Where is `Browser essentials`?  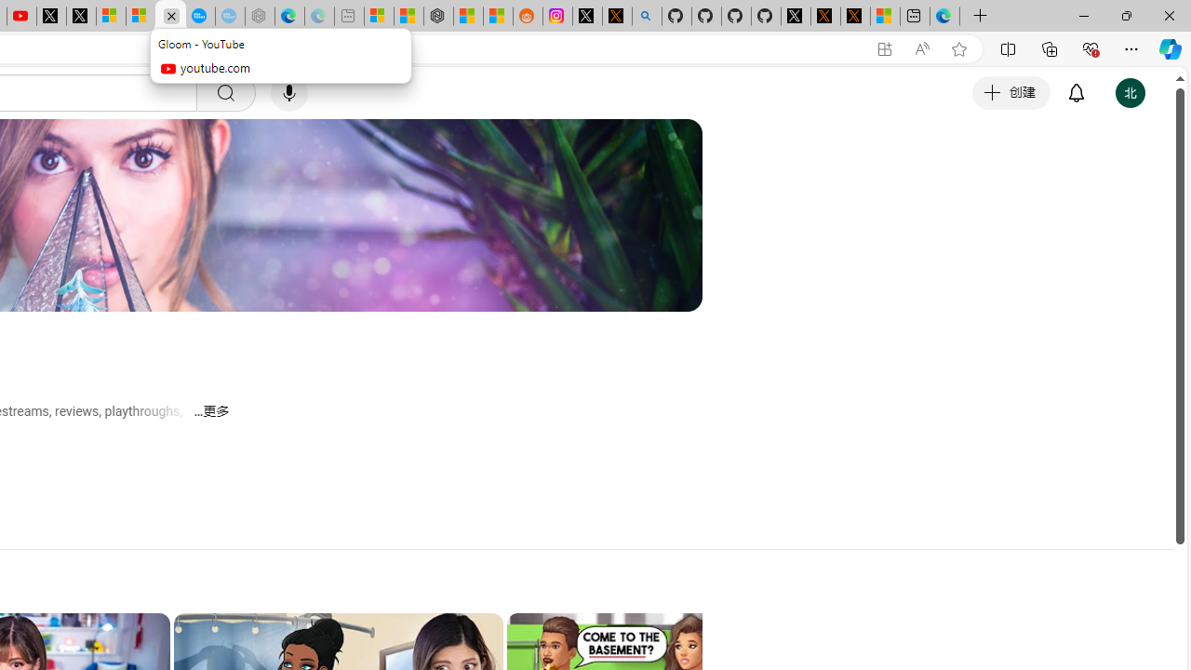
Browser essentials is located at coordinates (1091, 48).